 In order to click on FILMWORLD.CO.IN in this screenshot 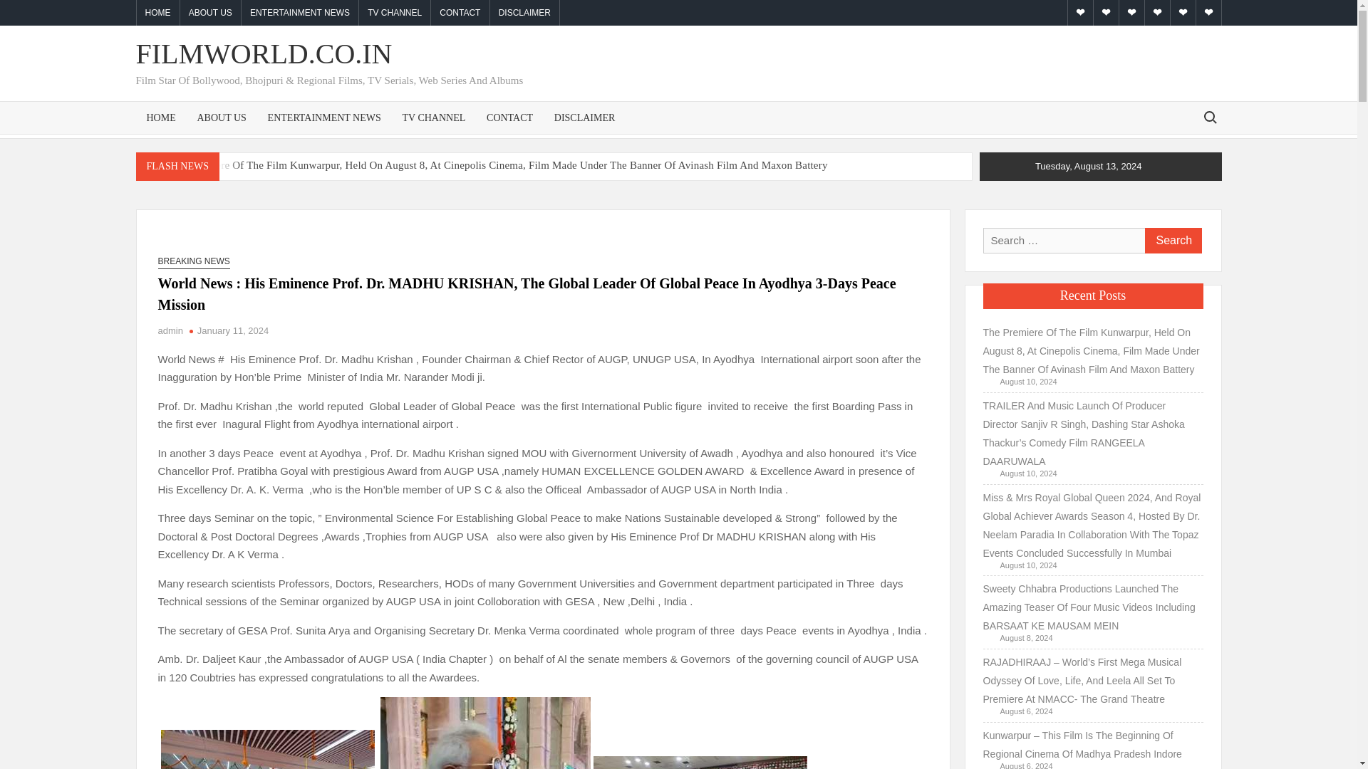, I will do `click(264, 53)`.